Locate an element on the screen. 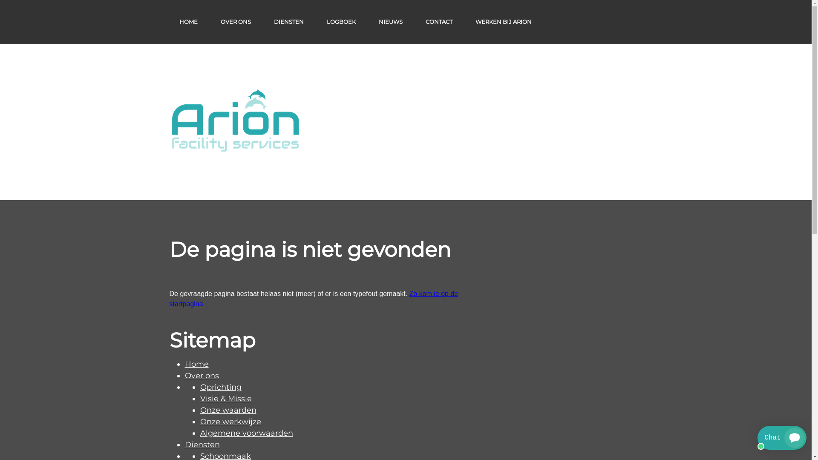 Image resolution: width=818 pixels, height=460 pixels. Oprichting is located at coordinates (221, 387).